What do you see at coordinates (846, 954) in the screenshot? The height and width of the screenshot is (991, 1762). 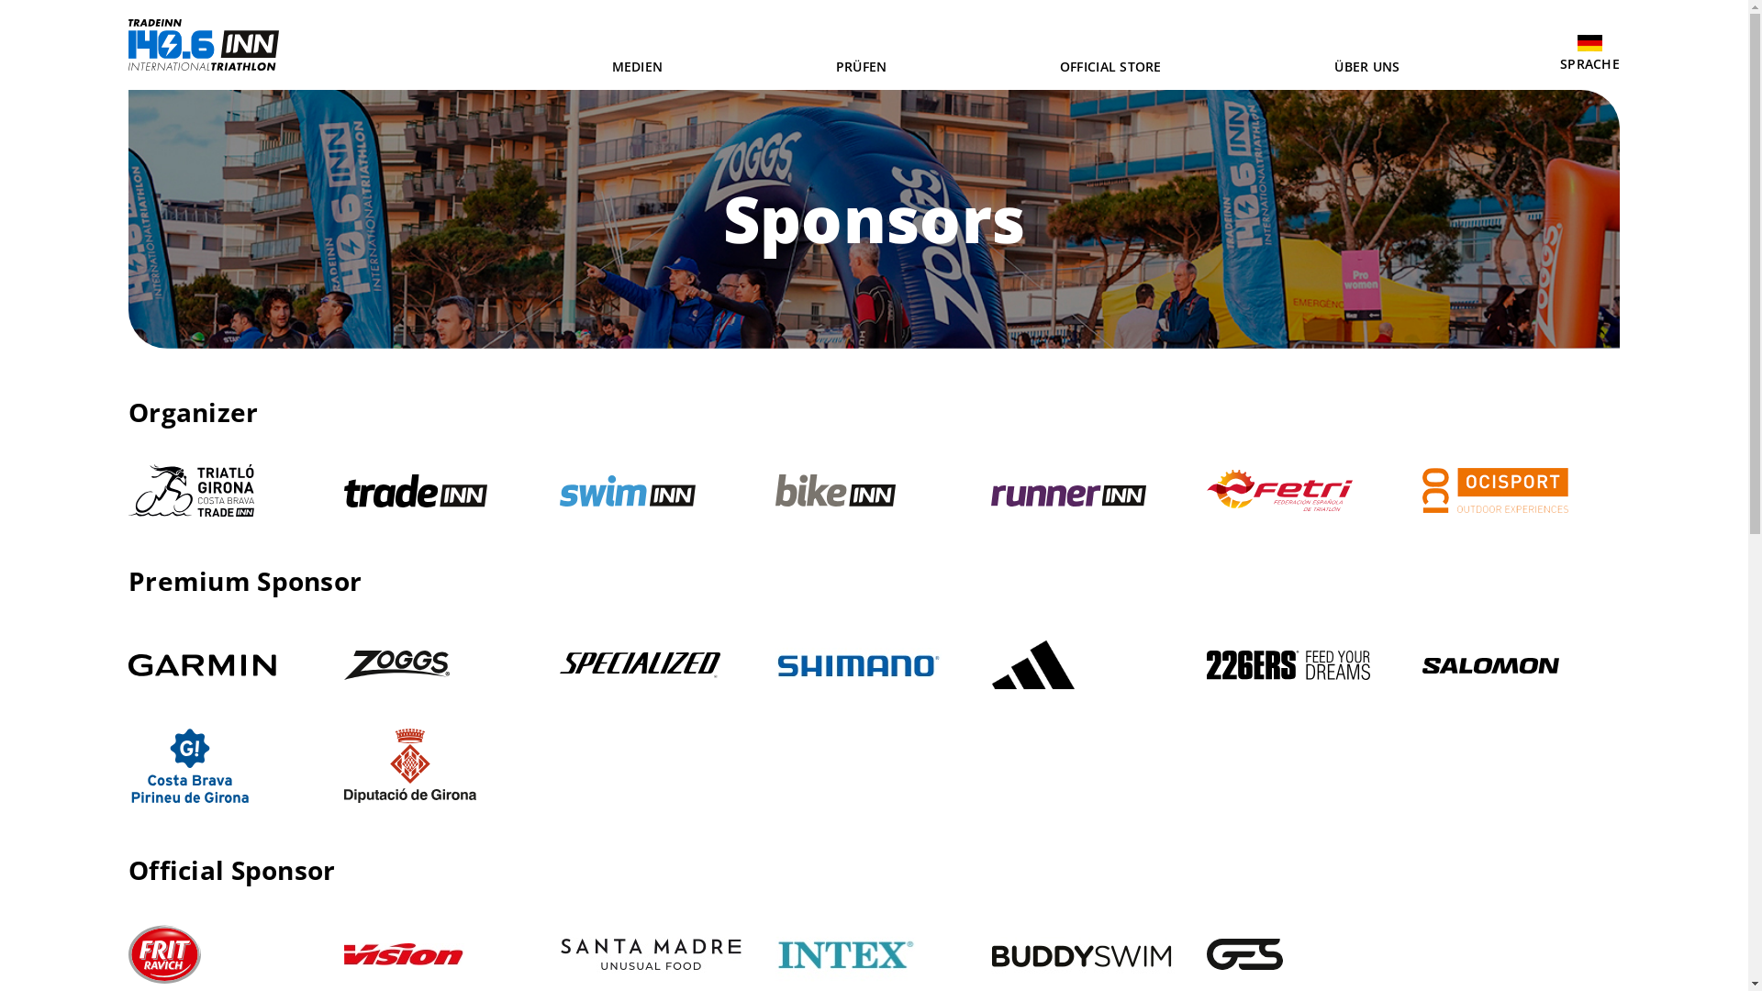 I see `logo Intex` at bounding box center [846, 954].